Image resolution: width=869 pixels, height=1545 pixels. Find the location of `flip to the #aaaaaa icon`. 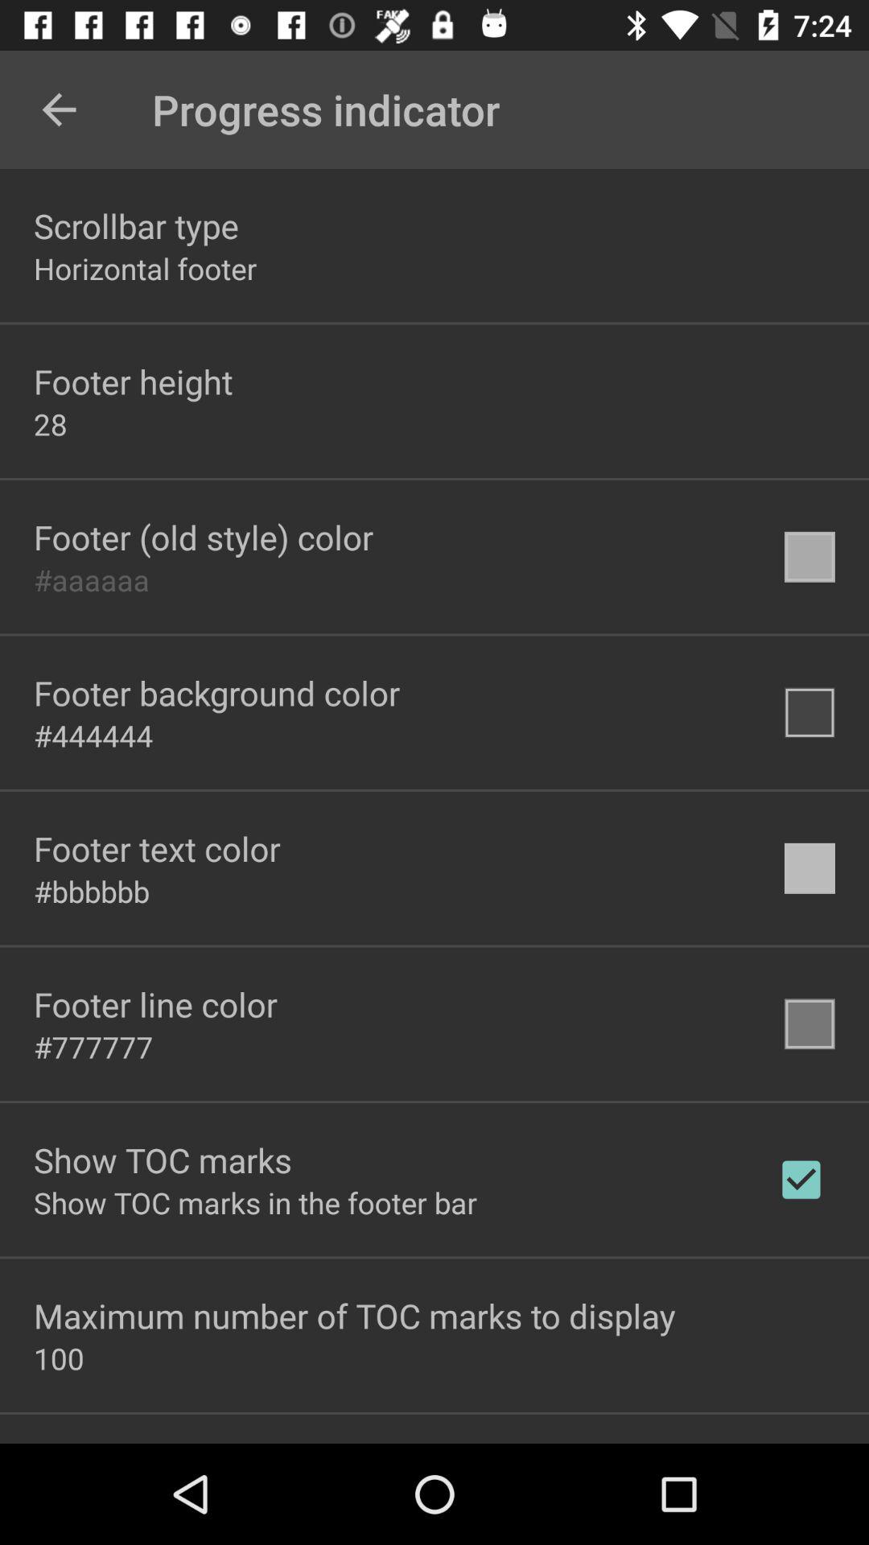

flip to the #aaaaaa icon is located at coordinates (92, 579).